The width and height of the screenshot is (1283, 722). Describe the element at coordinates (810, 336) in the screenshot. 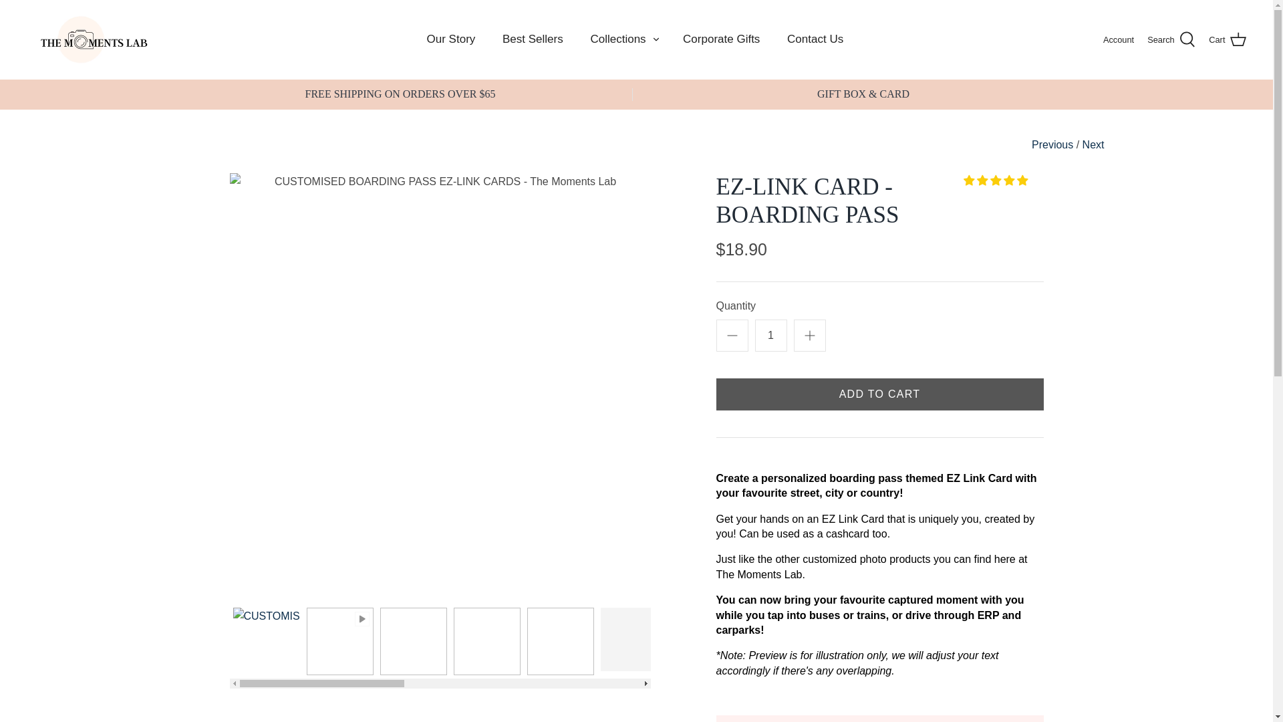

I see `Plus` at that location.